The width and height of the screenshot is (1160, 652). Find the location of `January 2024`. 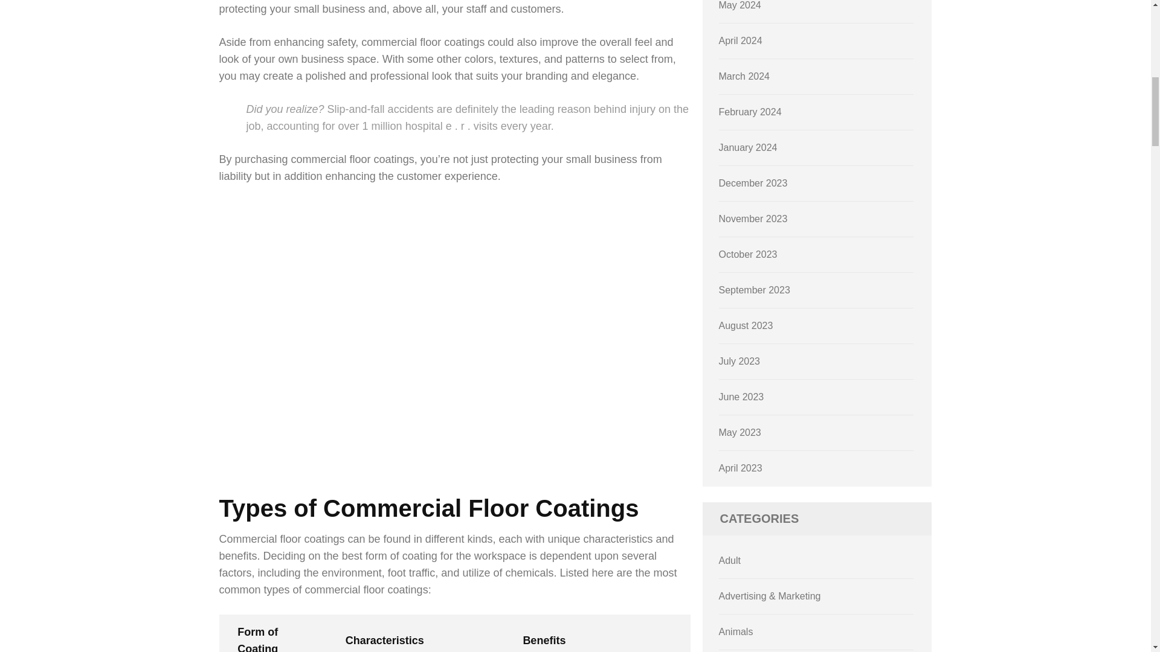

January 2024 is located at coordinates (748, 147).